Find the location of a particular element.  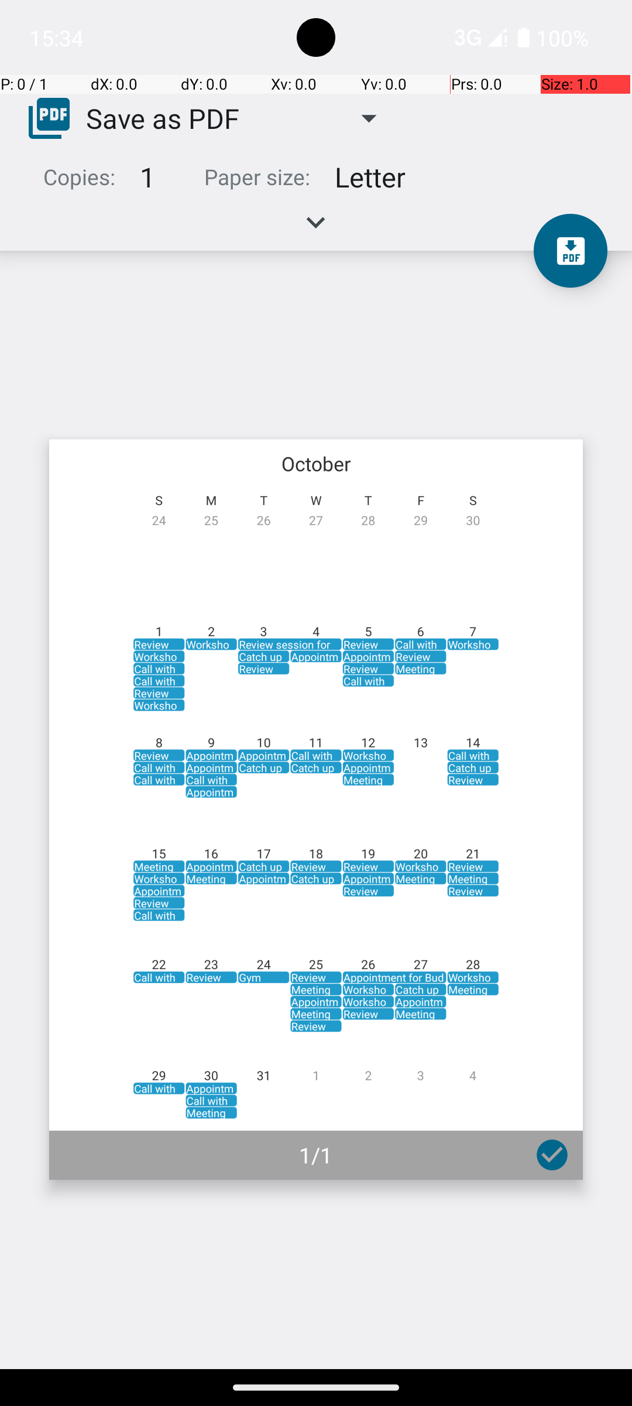

Save as PDF is located at coordinates (163, 118).